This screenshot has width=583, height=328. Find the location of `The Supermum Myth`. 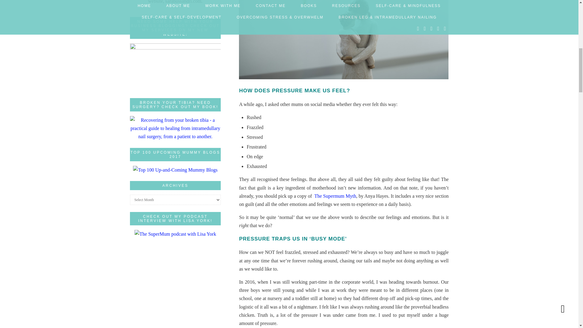

The Supermum Myth is located at coordinates (335, 196).